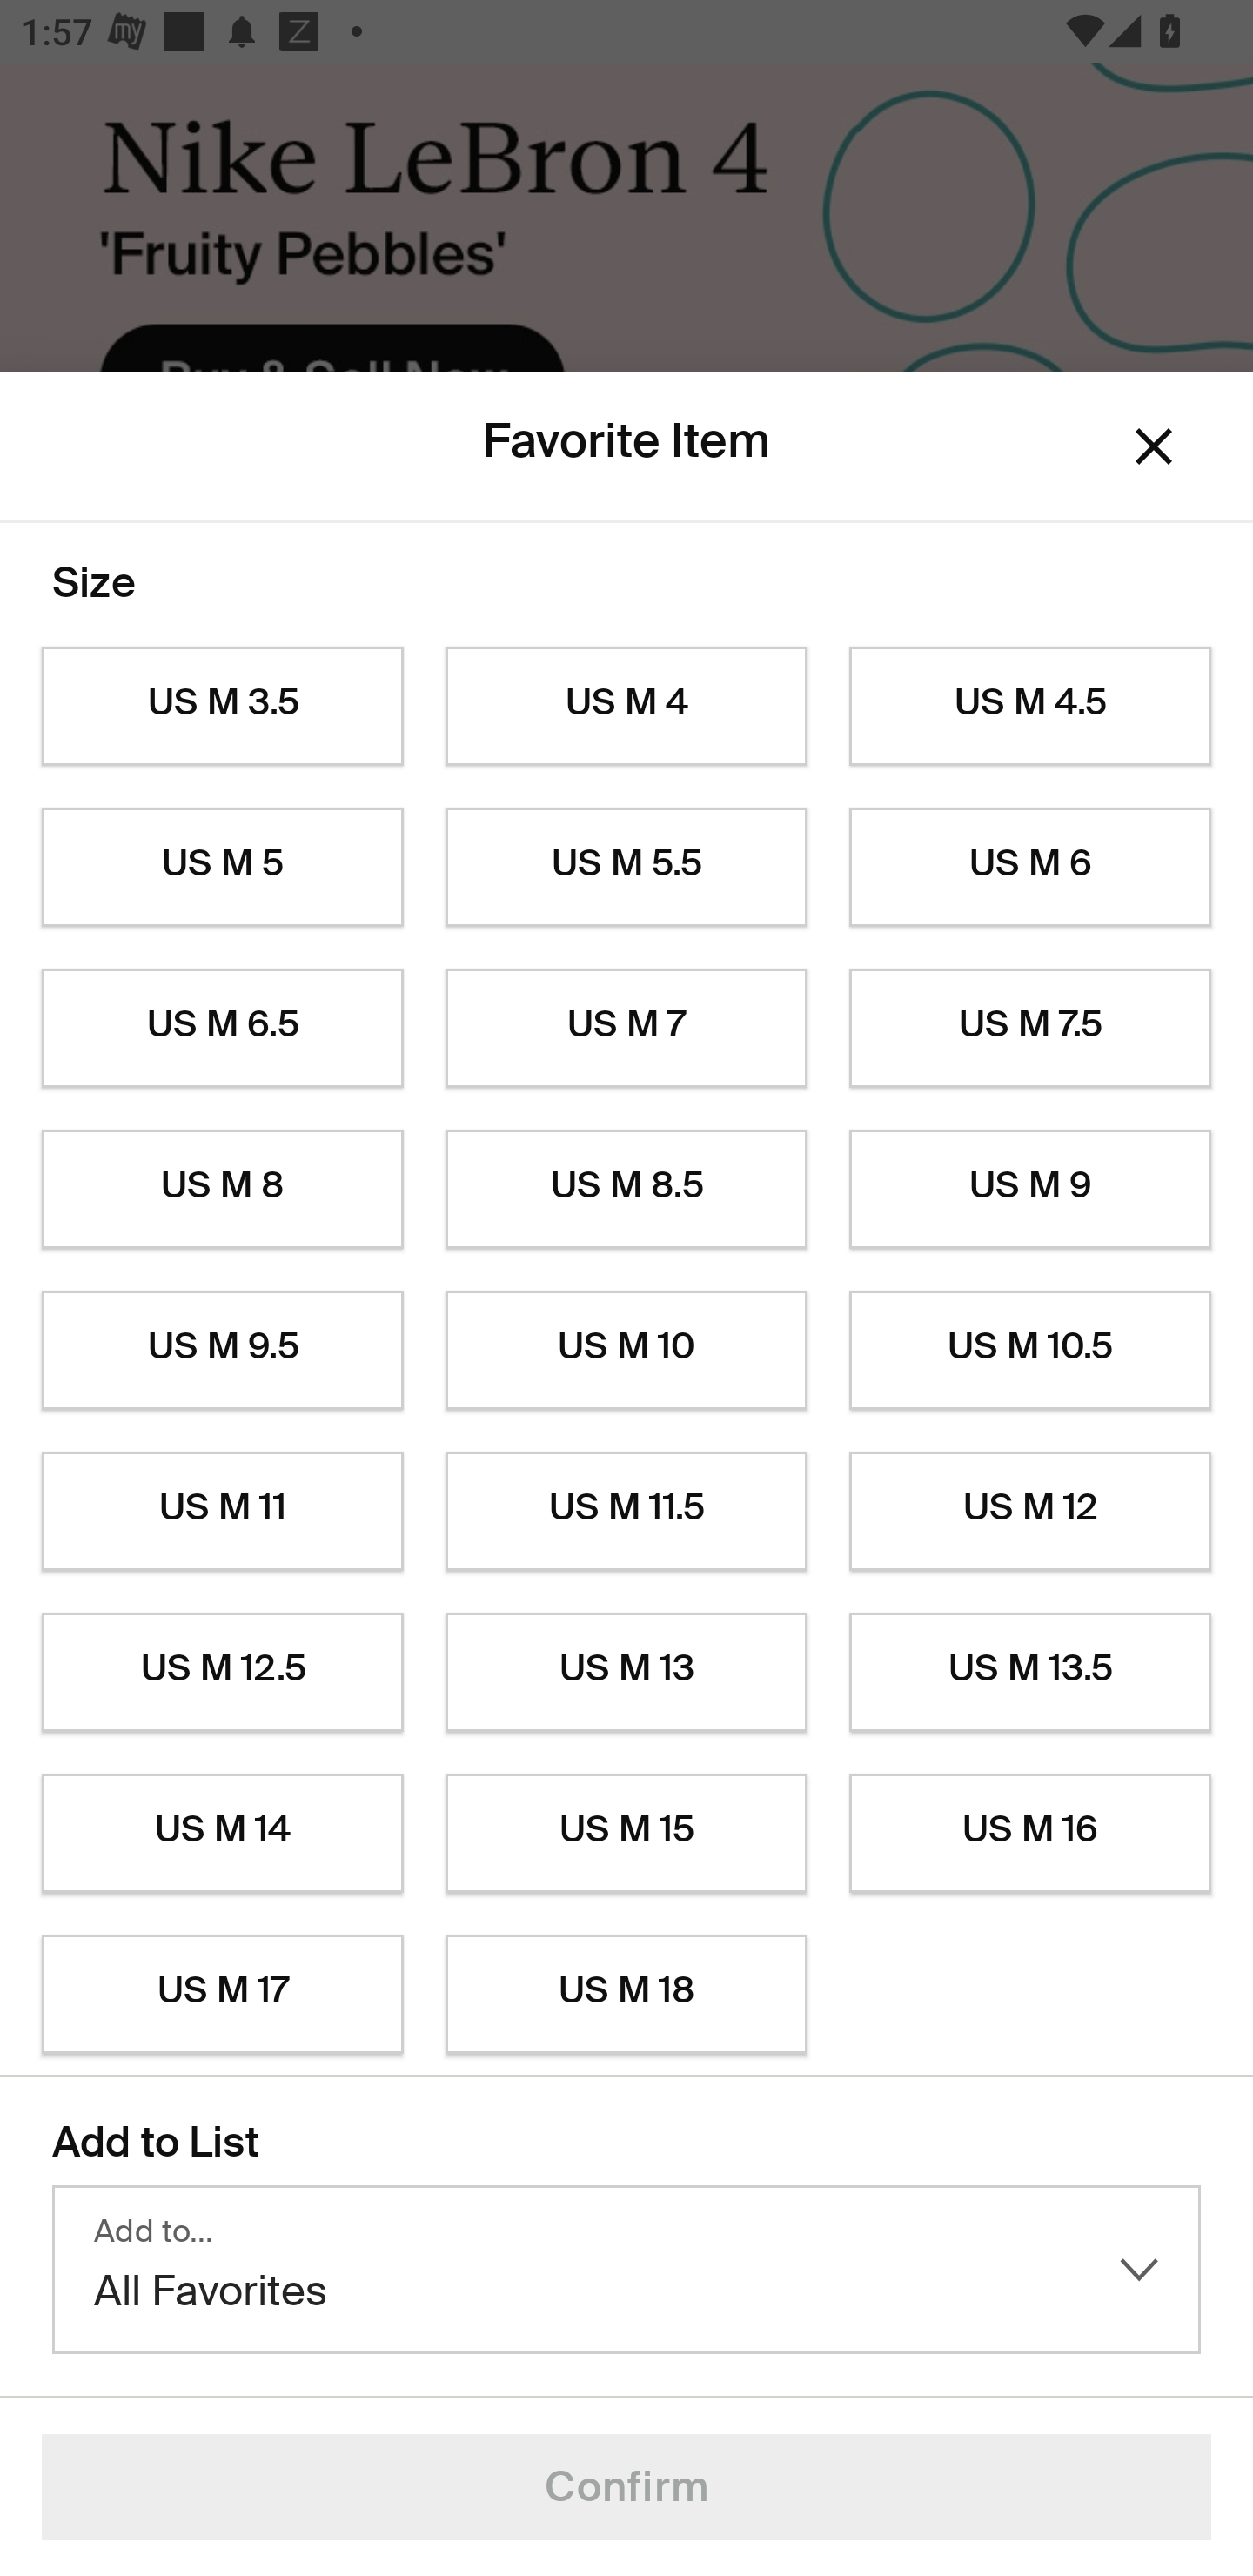 The height and width of the screenshot is (2576, 1253). What do you see at coordinates (626, 1673) in the screenshot?
I see `US M 13` at bounding box center [626, 1673].